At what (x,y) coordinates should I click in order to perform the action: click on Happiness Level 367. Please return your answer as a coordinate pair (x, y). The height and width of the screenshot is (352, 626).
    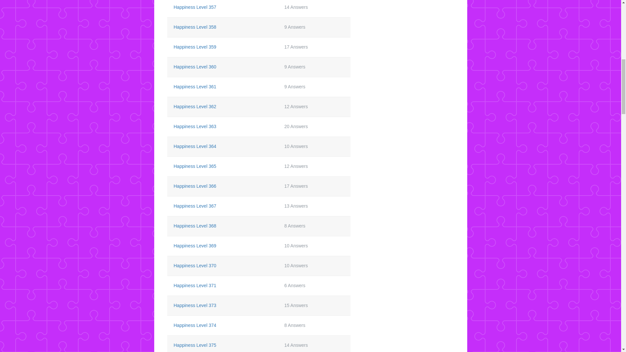
    Looking at the image, I should click on (194, 206).